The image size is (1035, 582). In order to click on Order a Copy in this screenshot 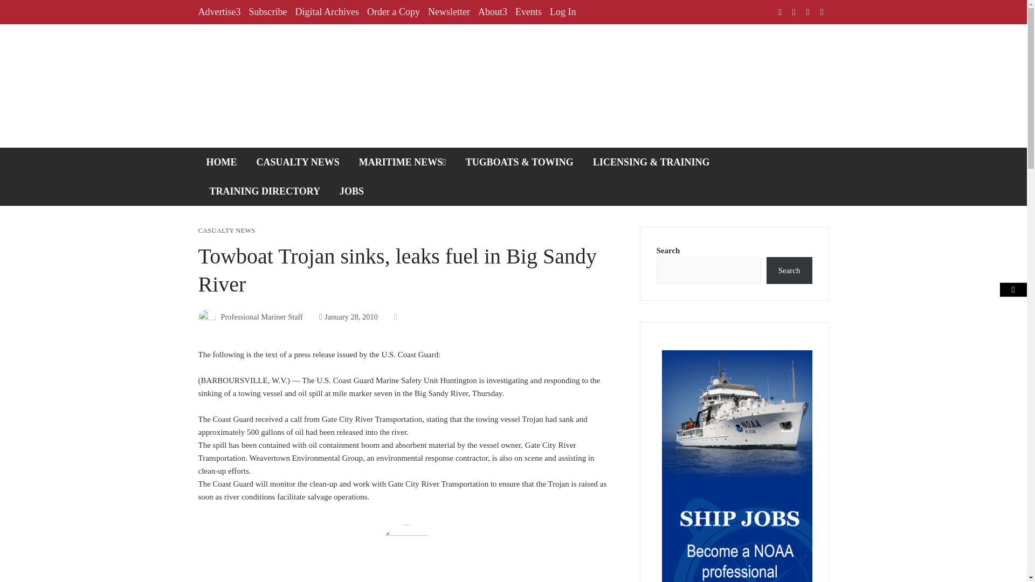, I will do `click(394, 12)`.